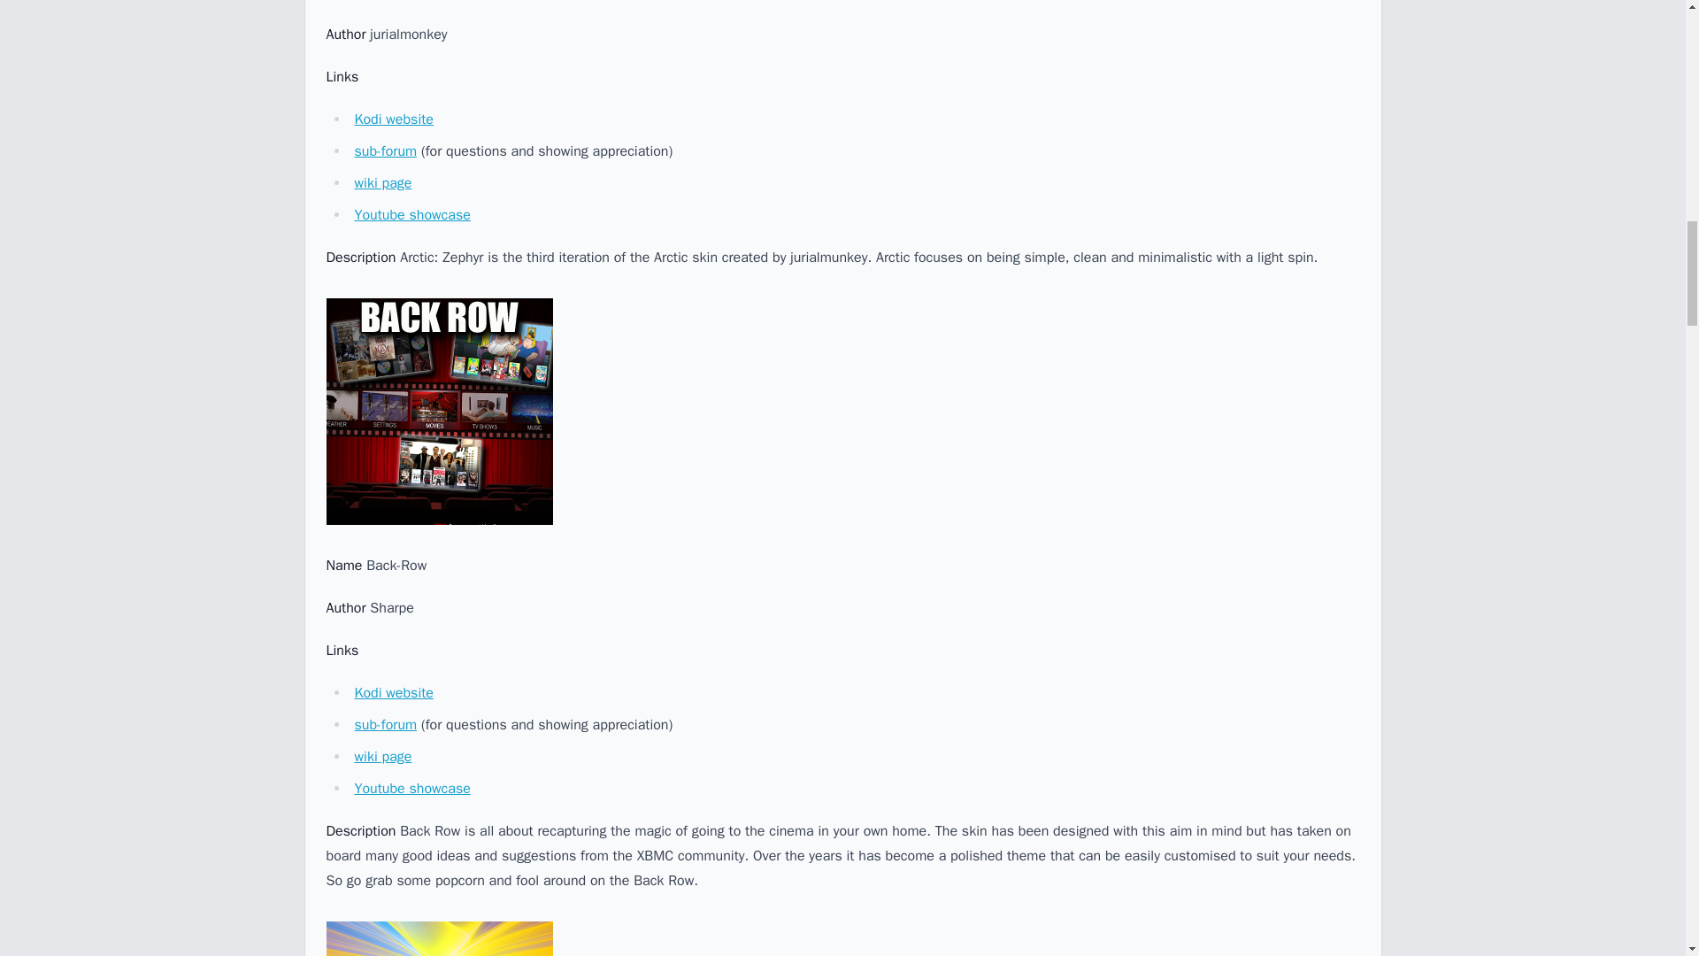 This screenshot has height=956, width=1699. What do you see at coordinates (384, 150) in the screenshot?
I see `sub-forum` at bounding box center [384, 150].